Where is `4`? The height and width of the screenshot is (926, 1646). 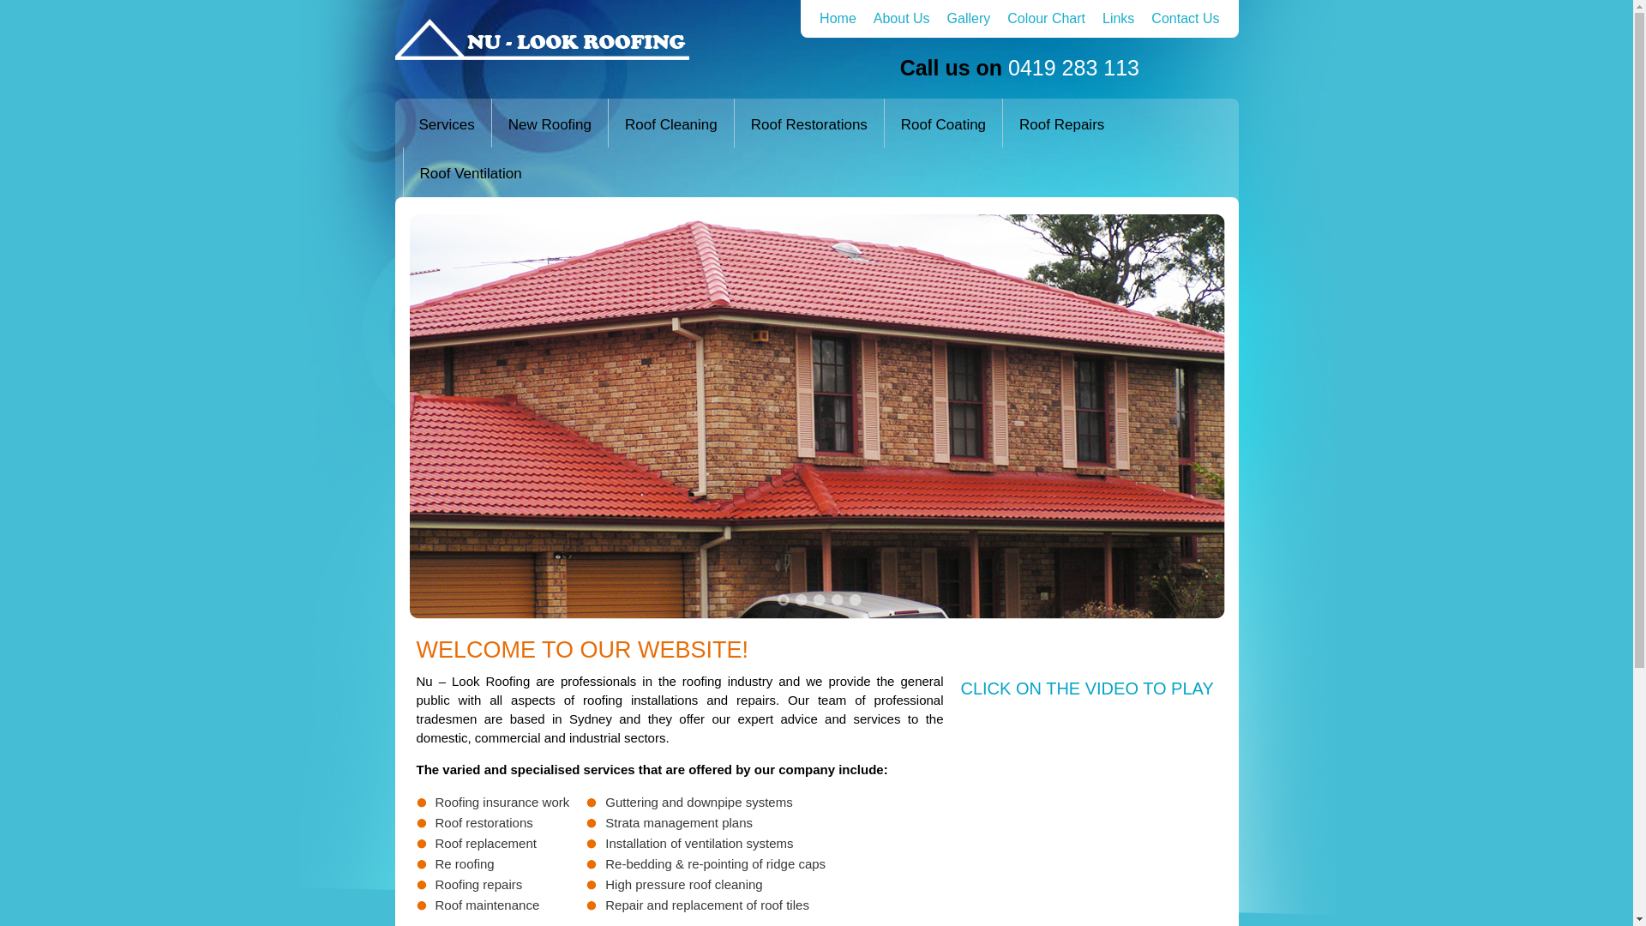 4 is located at coordinates (837, 600).